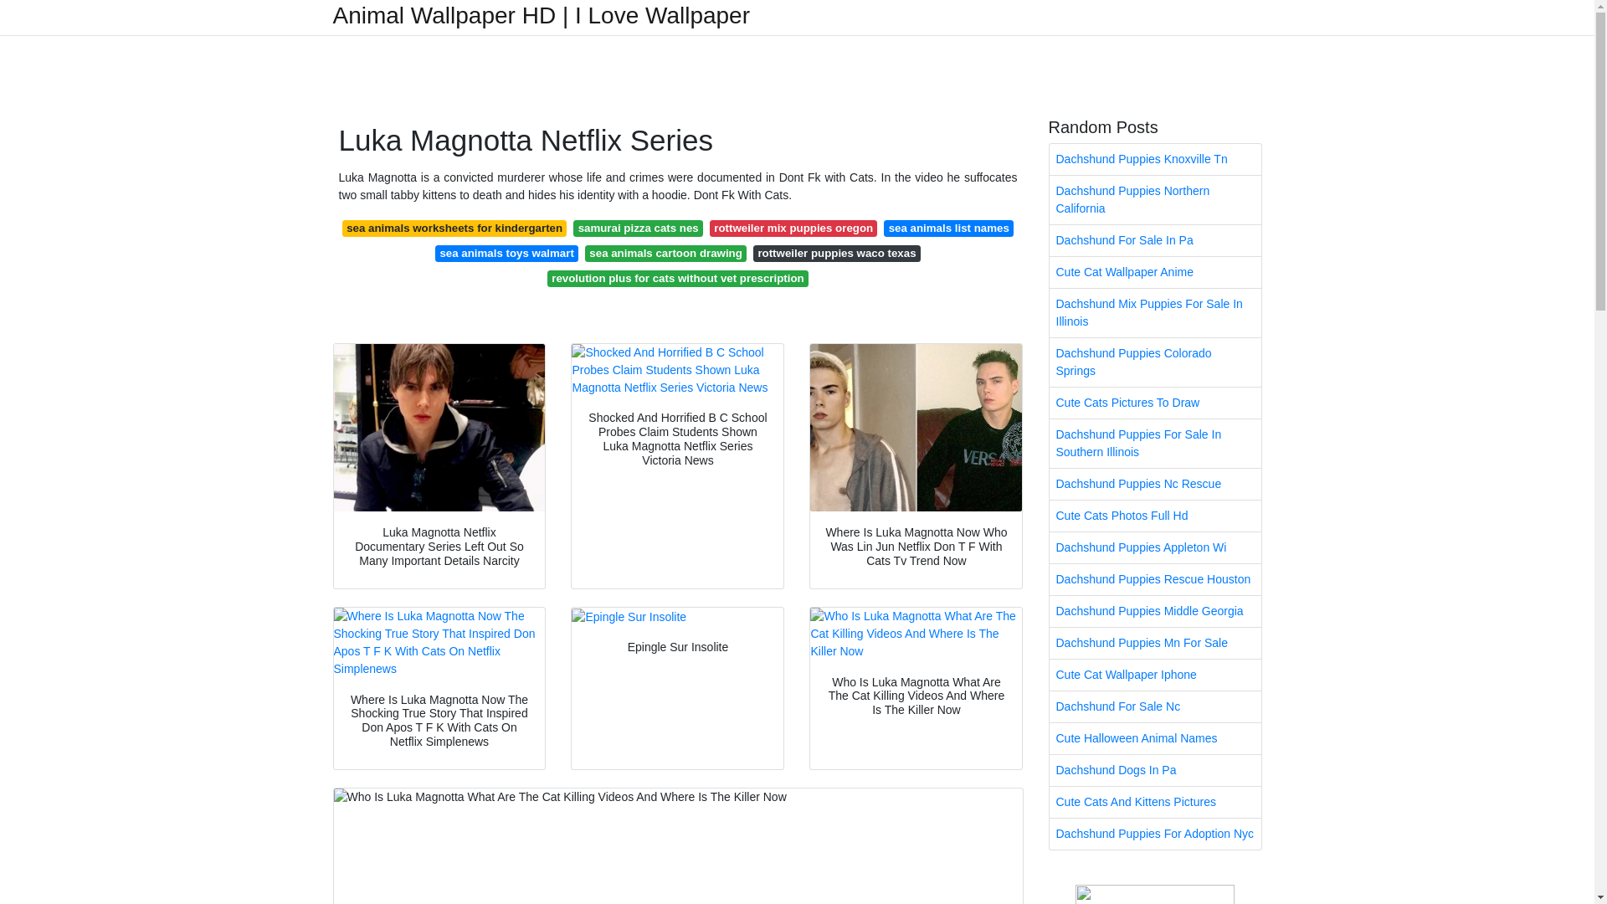 The width and height of the screenshot is (1607, 904). Describe the element at coordinates (837, 253) in the screenshot. I see `rottweiler puppies waco texas` at that location.